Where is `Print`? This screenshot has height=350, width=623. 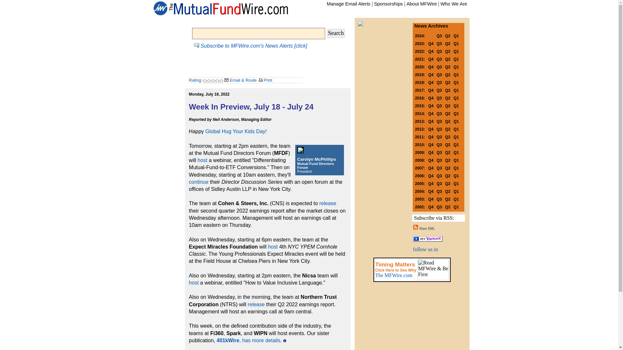 Print is located at coordinates (265, 80).